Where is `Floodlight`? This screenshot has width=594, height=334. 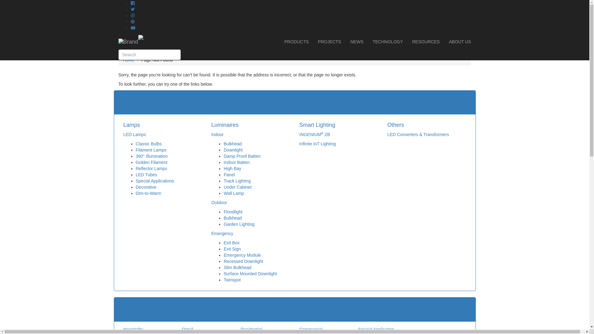 Floodlight is located at coordinates (233, 212).